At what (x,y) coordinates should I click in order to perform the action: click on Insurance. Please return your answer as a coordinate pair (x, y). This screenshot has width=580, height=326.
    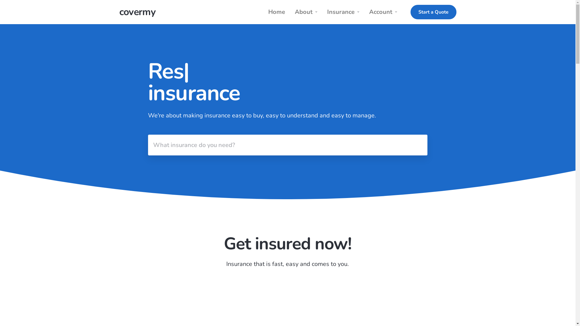
    Looking at the image, I should click on (344, 12).